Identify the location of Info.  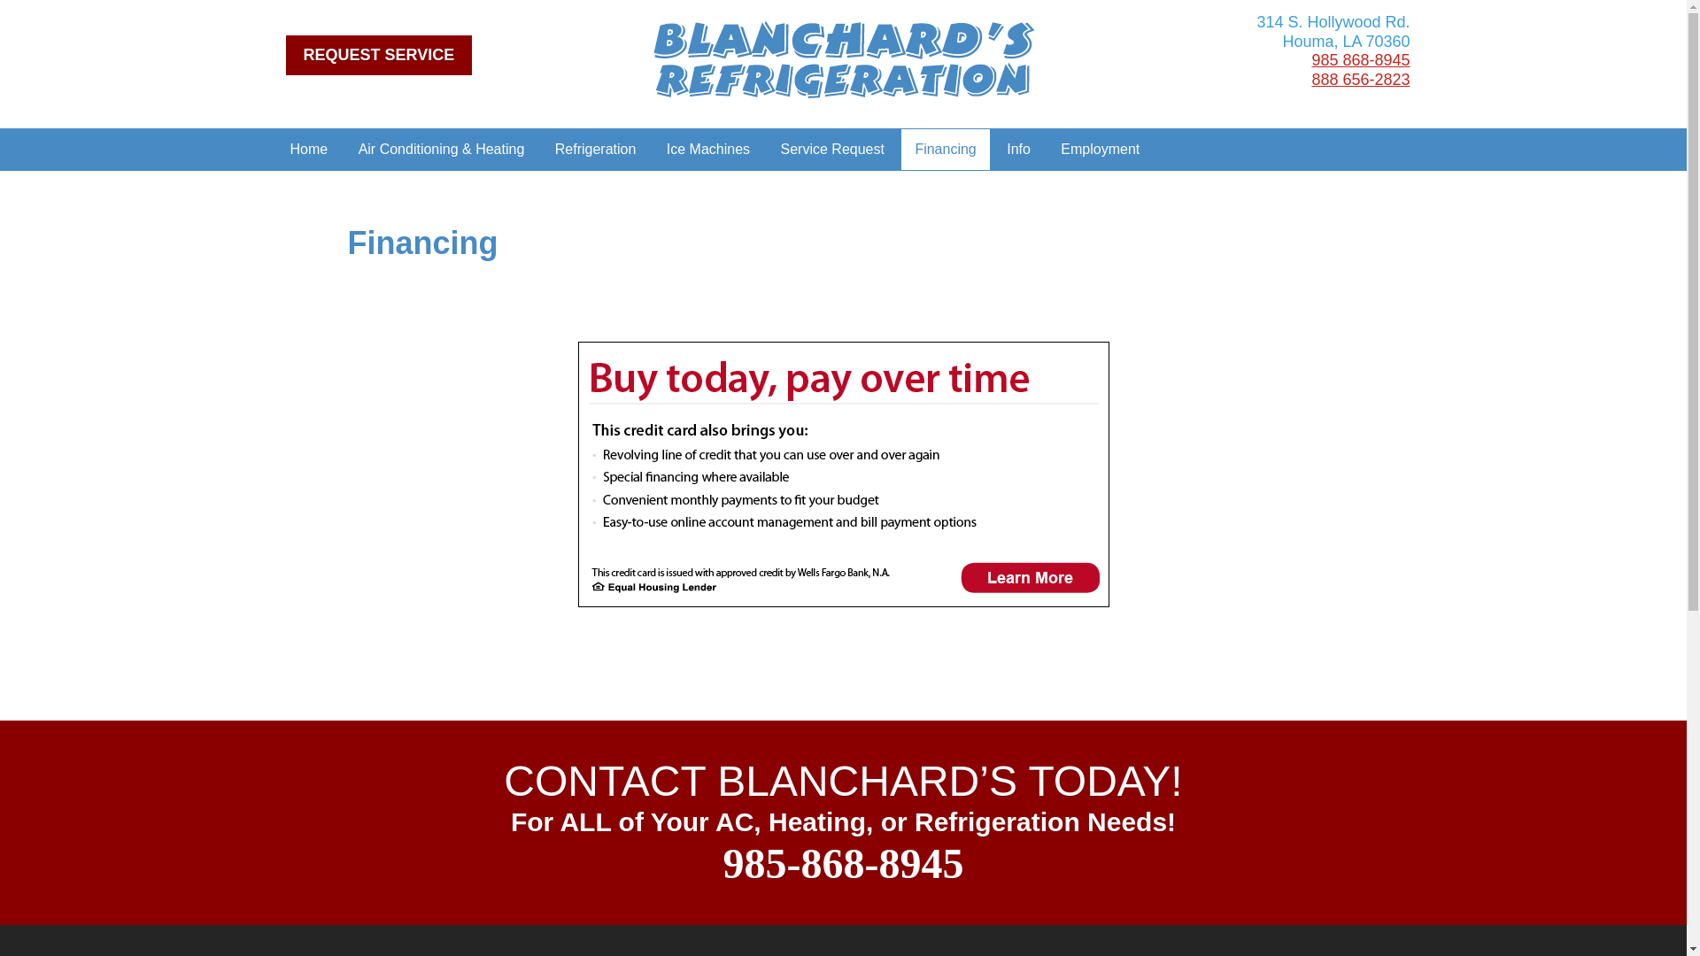
(1018, 149).